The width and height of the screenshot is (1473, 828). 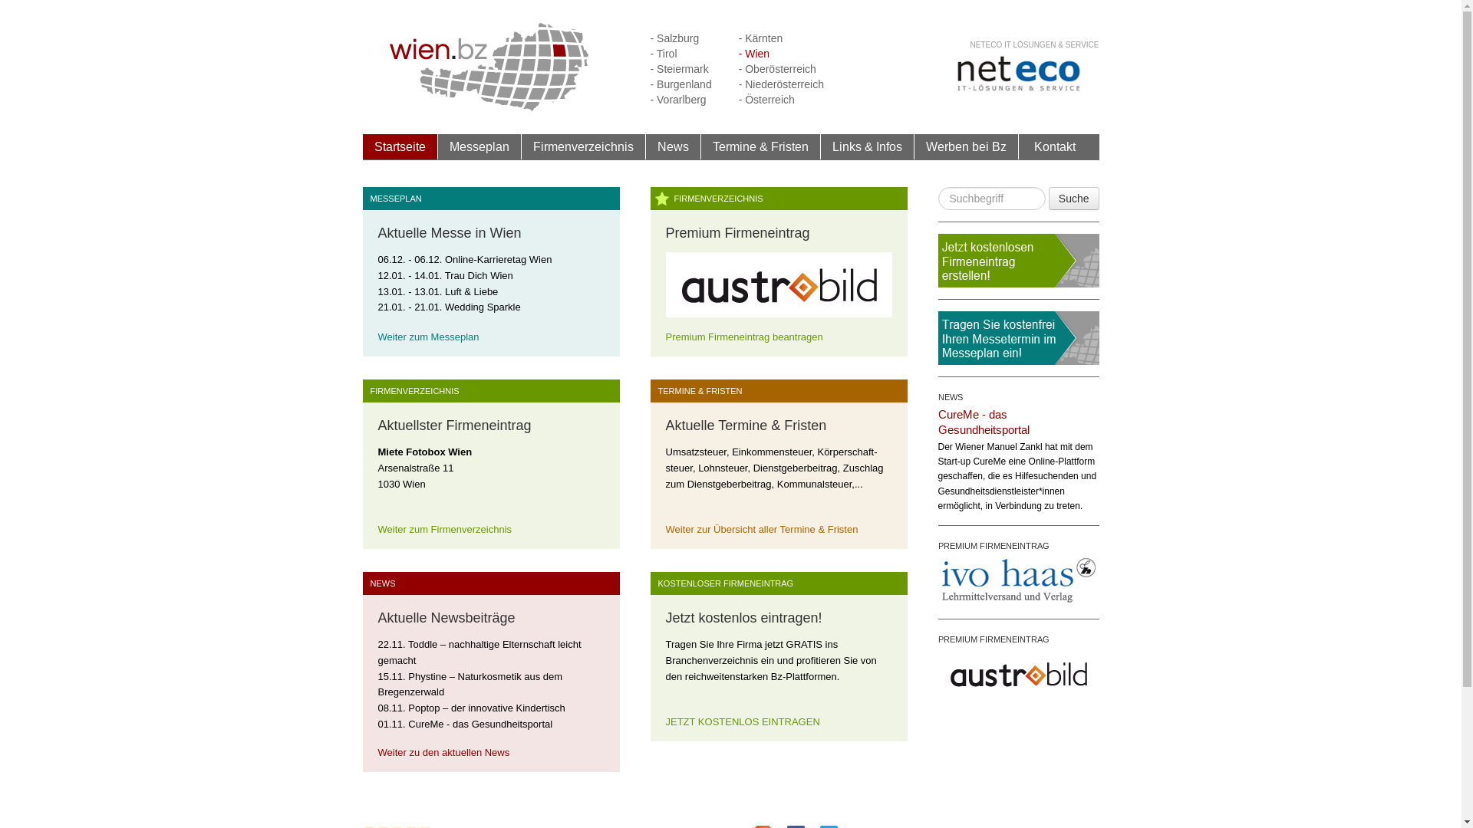 What do you see at coordinates (664, 54) in the screenshot?
I see `- Tirol` at bounding box center [664, 54].